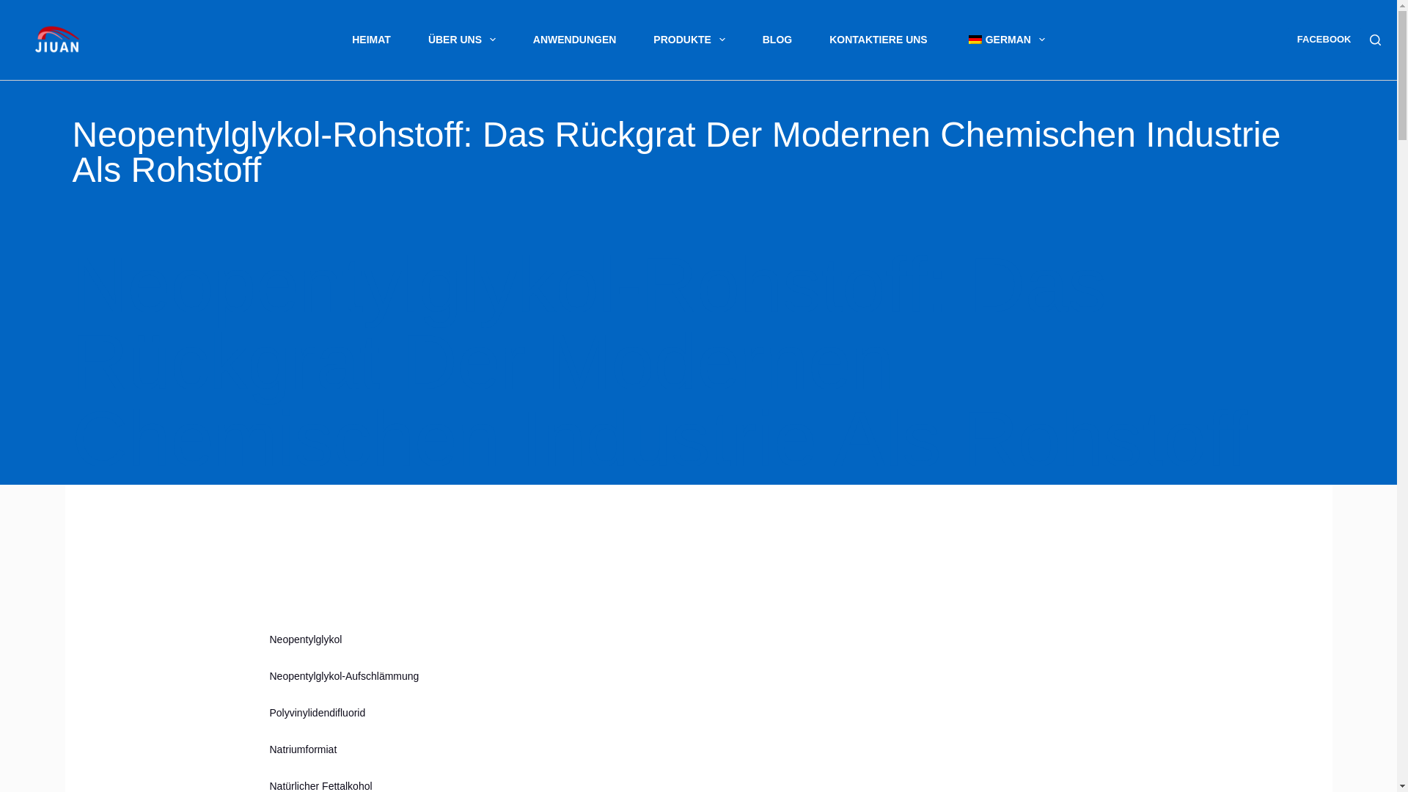 The height and width of the screenshot is (792, 1408). Describe the element at coordinates (371, 40) in the screenshot. I see `HEIMAT` at that location.